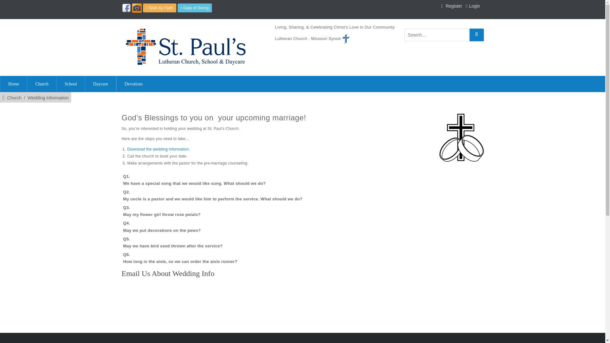 The width and height of the screenshot is (610, 343). Describe the element at coordinates (159, 8) in the screenshot. I see `Walk by Faith` at that location.